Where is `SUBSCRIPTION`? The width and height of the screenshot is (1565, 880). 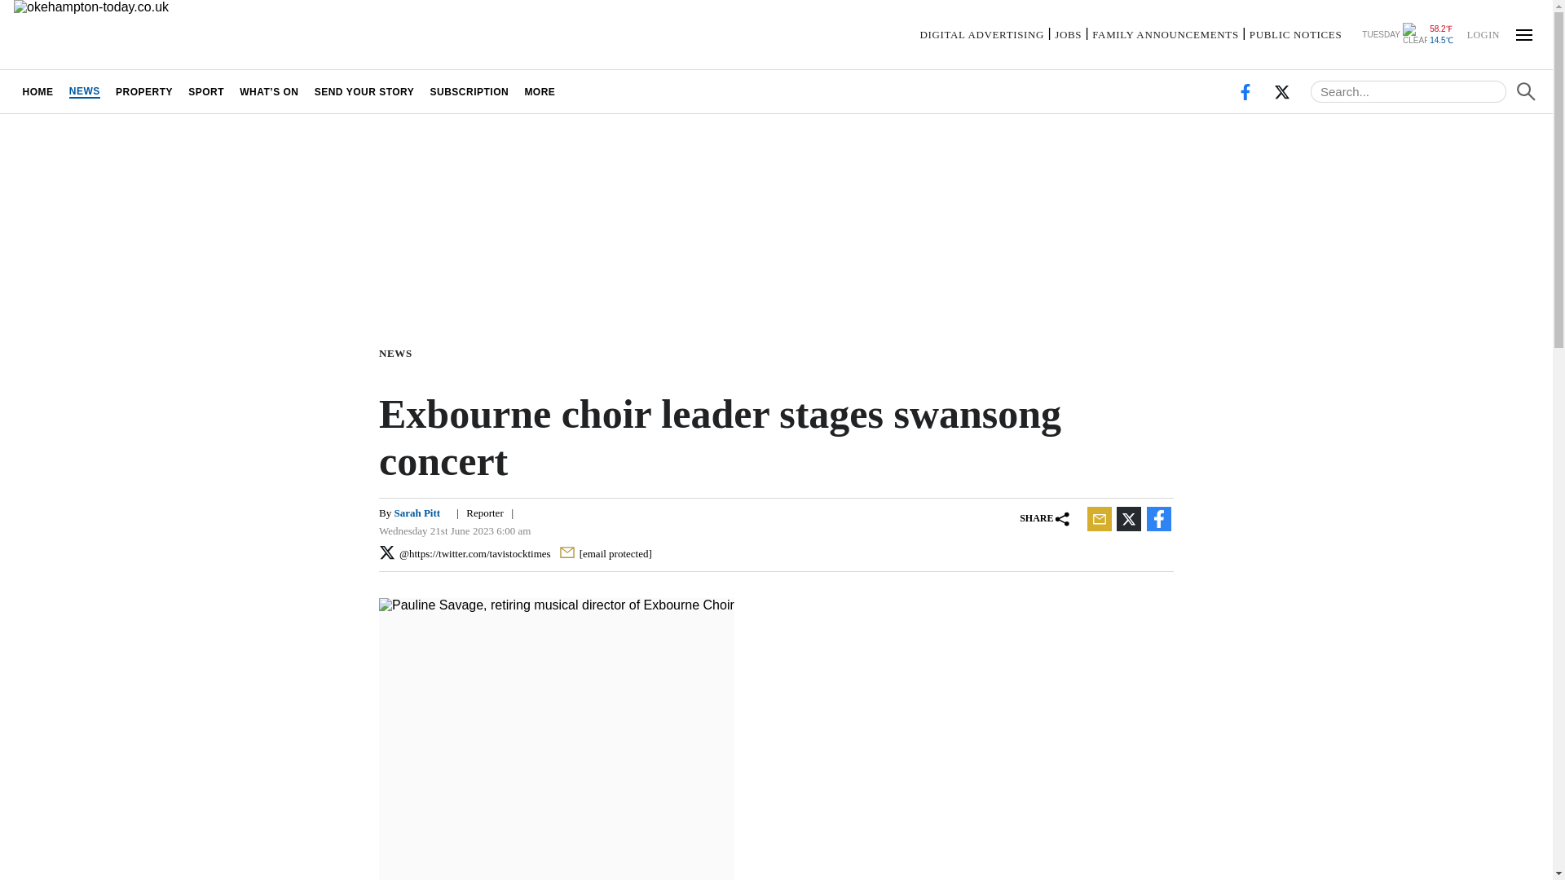 SUBSCRIPTION is located at coordinates (469, 91).